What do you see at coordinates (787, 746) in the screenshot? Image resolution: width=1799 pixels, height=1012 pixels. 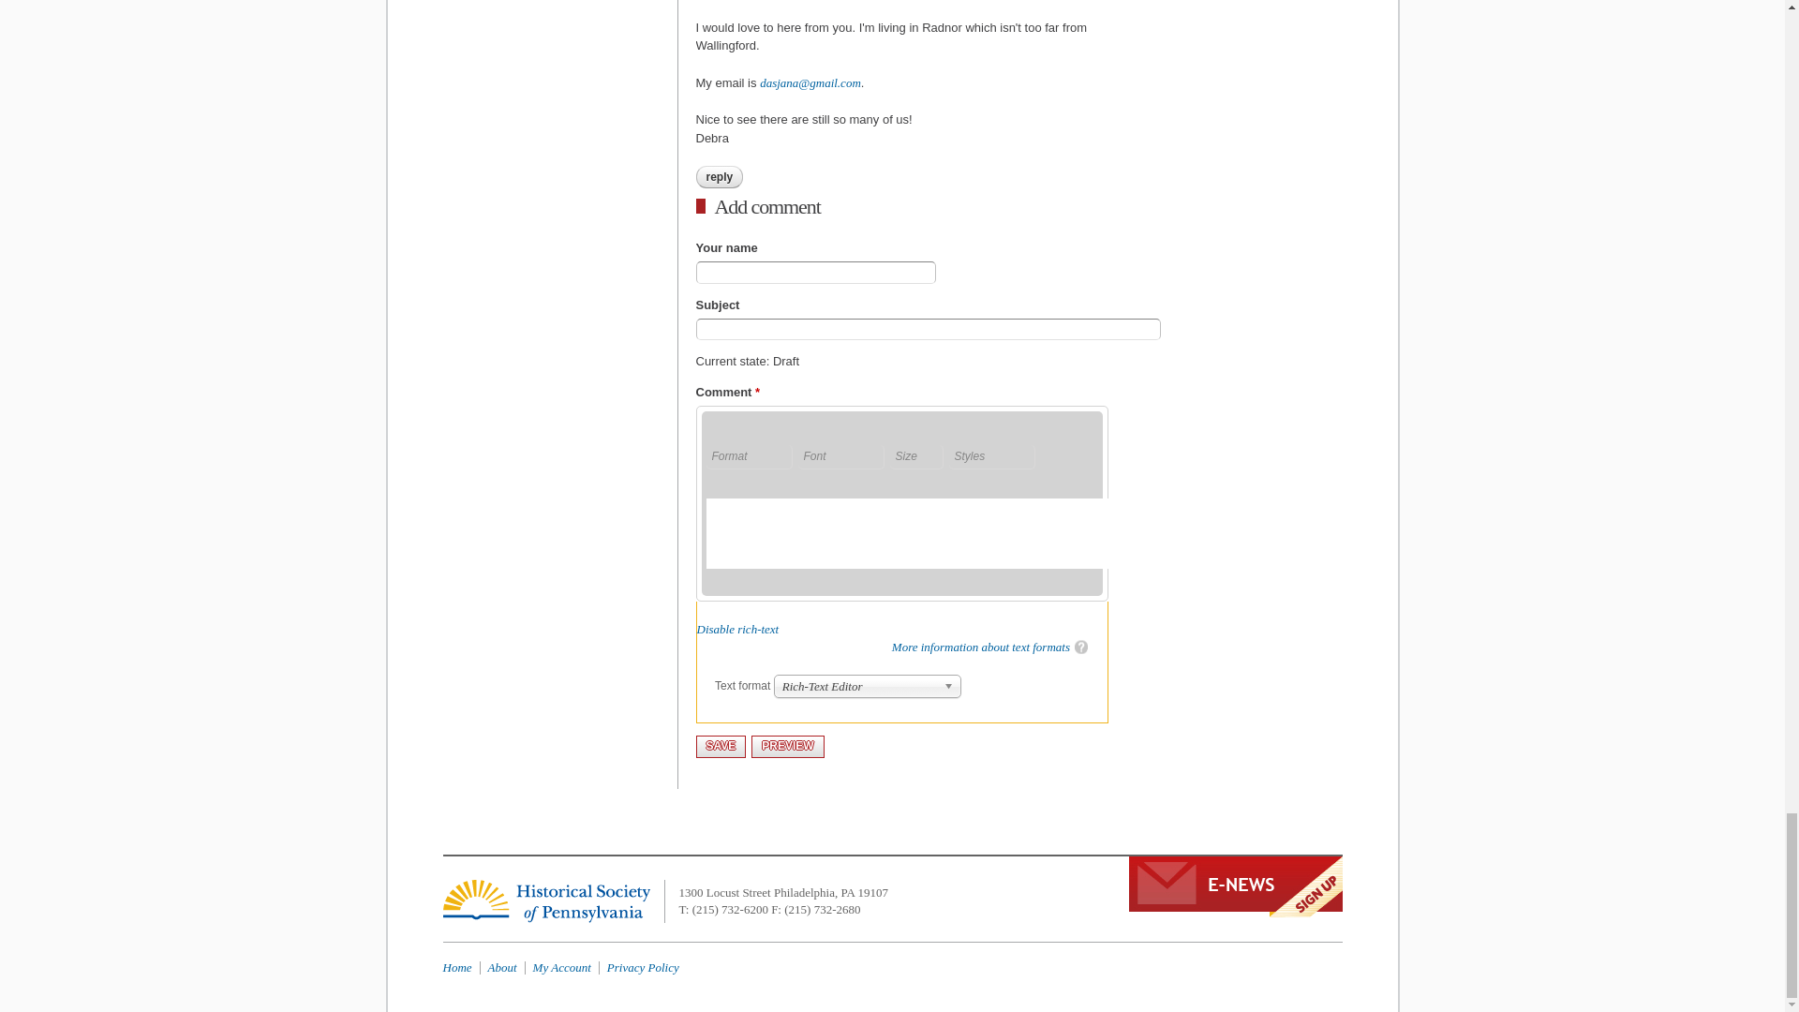 I see `Preview` at bounding box center [787, 746].